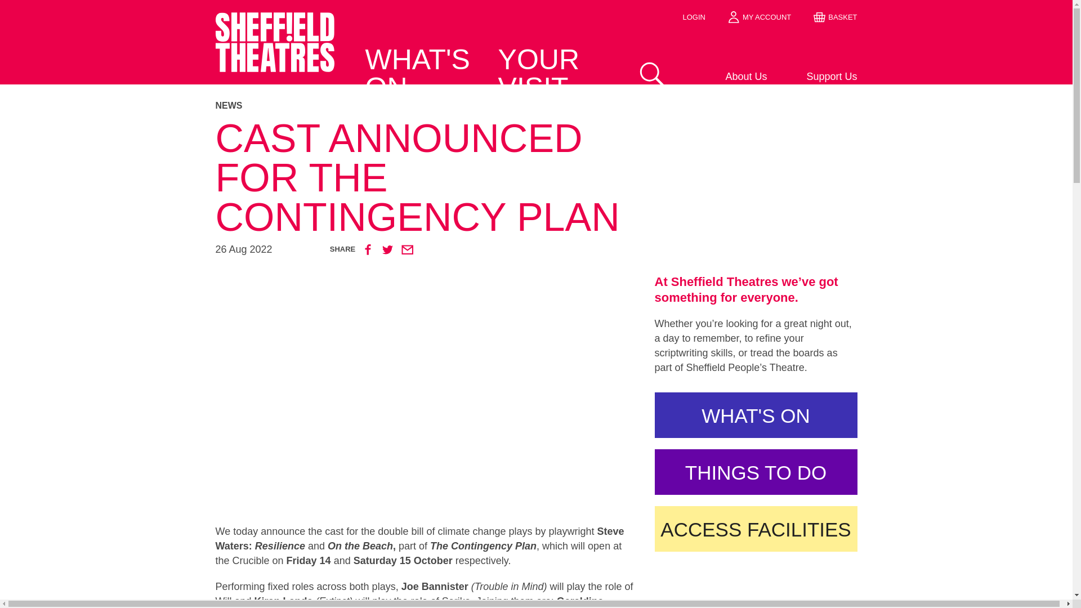 The width and height of the screenshot is (1081, 608). What do you see at coordinates (756, 528) in the screenshot?
I see `ACCESS FACILITIES` at bounding box center [756, 528].